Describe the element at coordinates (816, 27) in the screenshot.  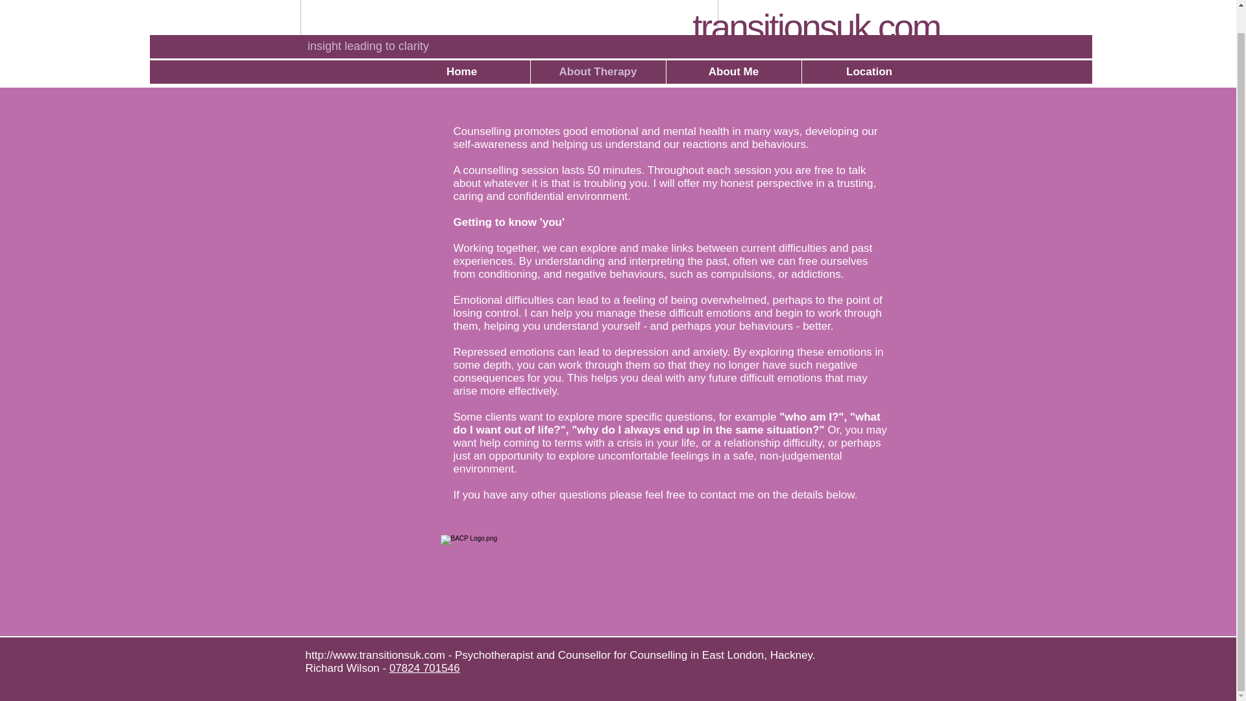
I see `transitionsuk.com` at that location.